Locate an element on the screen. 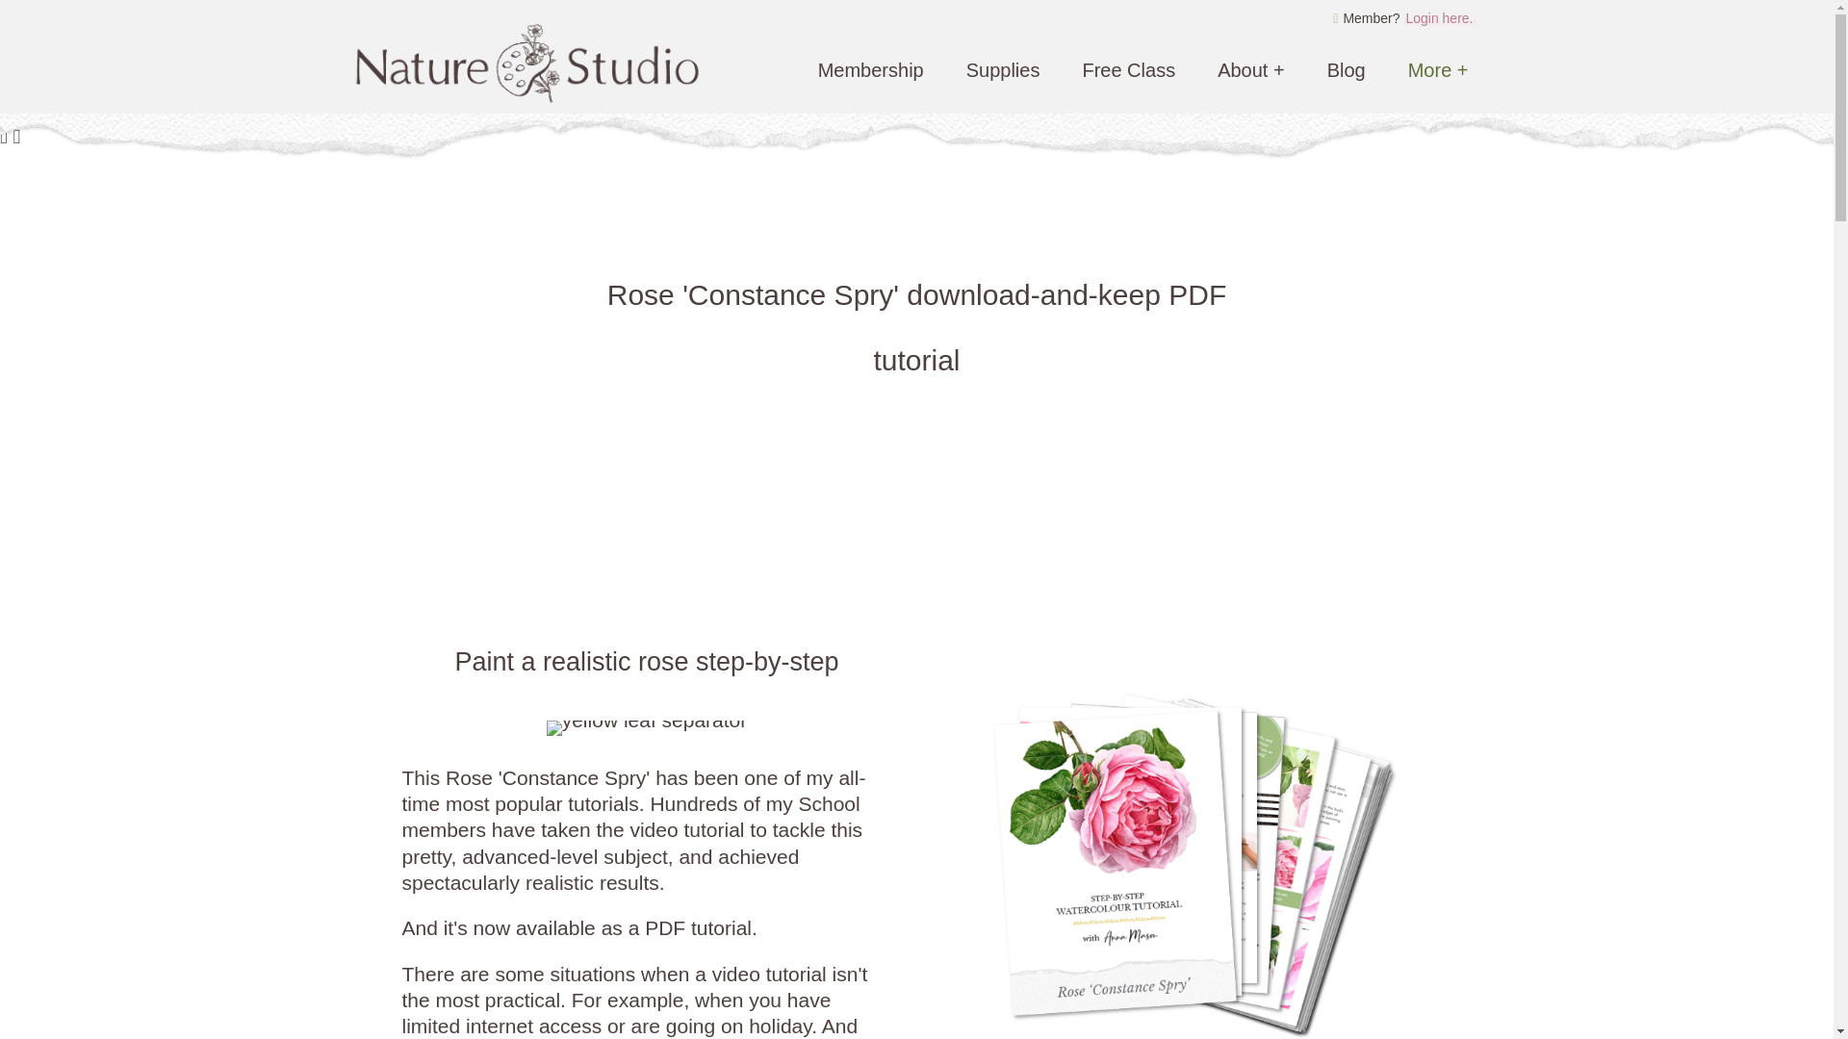  Free Class is located at coordinates (1128, 69).